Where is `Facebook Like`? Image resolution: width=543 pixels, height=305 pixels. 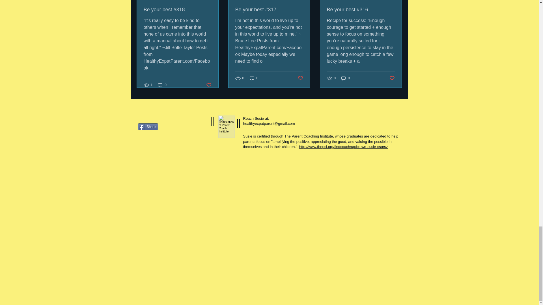
Facebook Like is located at coordinates (173, 143).